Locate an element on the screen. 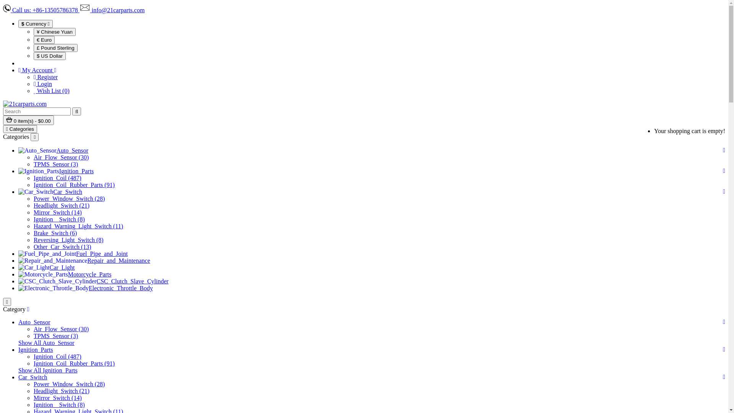  Show All Auto_Sensor is located at coordinates (47, 343).